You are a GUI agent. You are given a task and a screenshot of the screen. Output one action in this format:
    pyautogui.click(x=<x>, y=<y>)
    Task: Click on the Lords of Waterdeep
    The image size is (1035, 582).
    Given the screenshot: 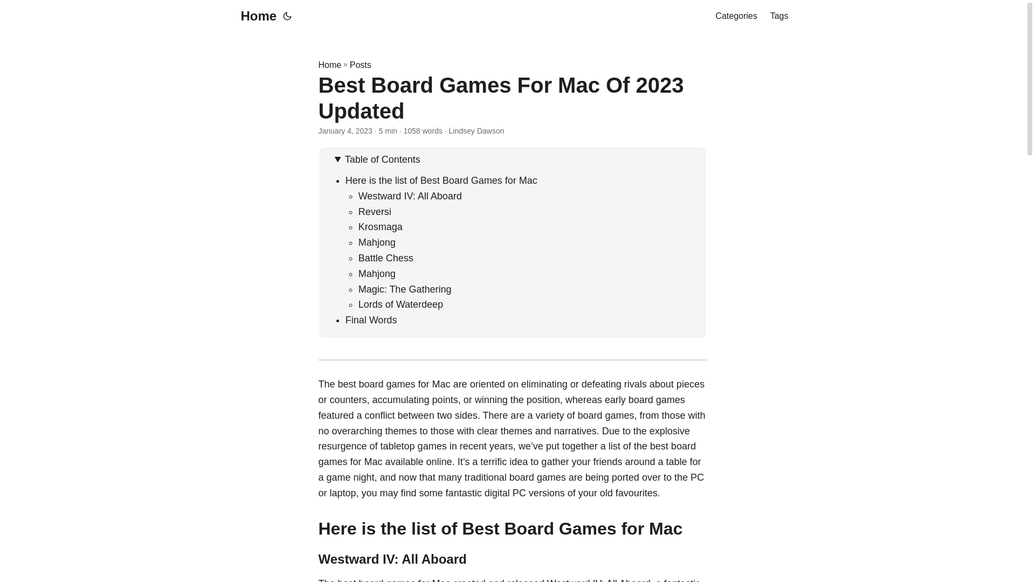 What is the action you would take?
    pyautogui.click(x=400, y=304)
    